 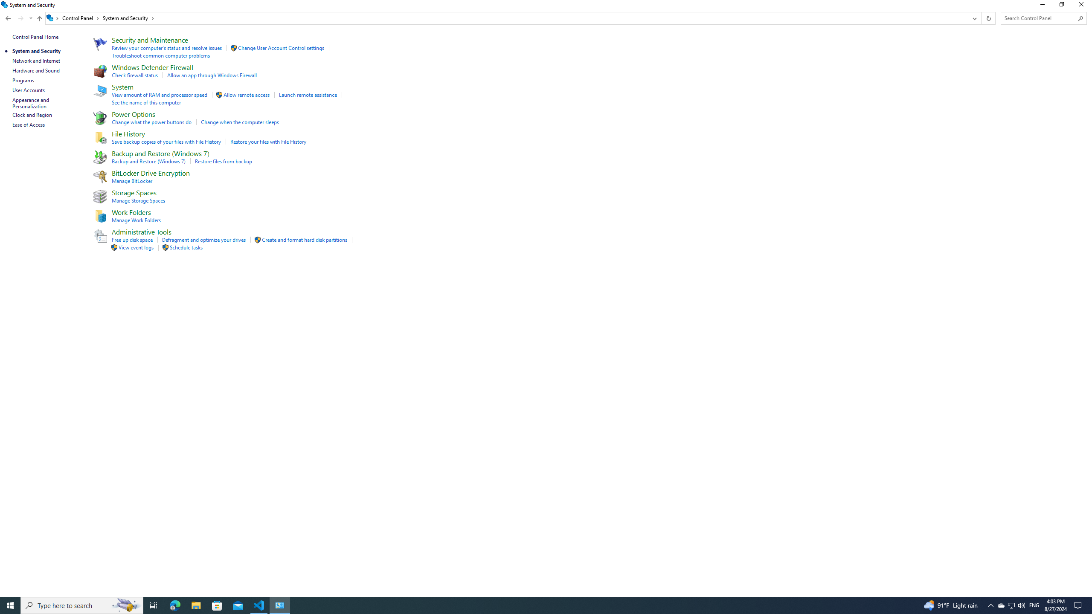 What do you see at coordinates (18, 18) in the screenshot?
I see `Navigation buttons` at bounding box center [18, 18].